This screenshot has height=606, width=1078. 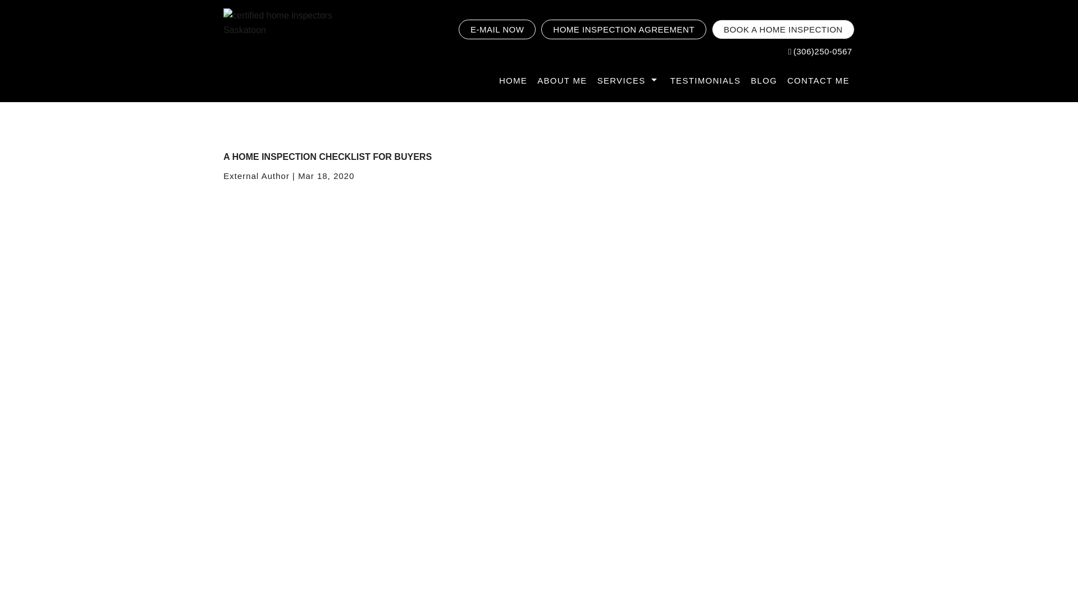 I want to click on CONTACT ME, so click(x=819, y=81).